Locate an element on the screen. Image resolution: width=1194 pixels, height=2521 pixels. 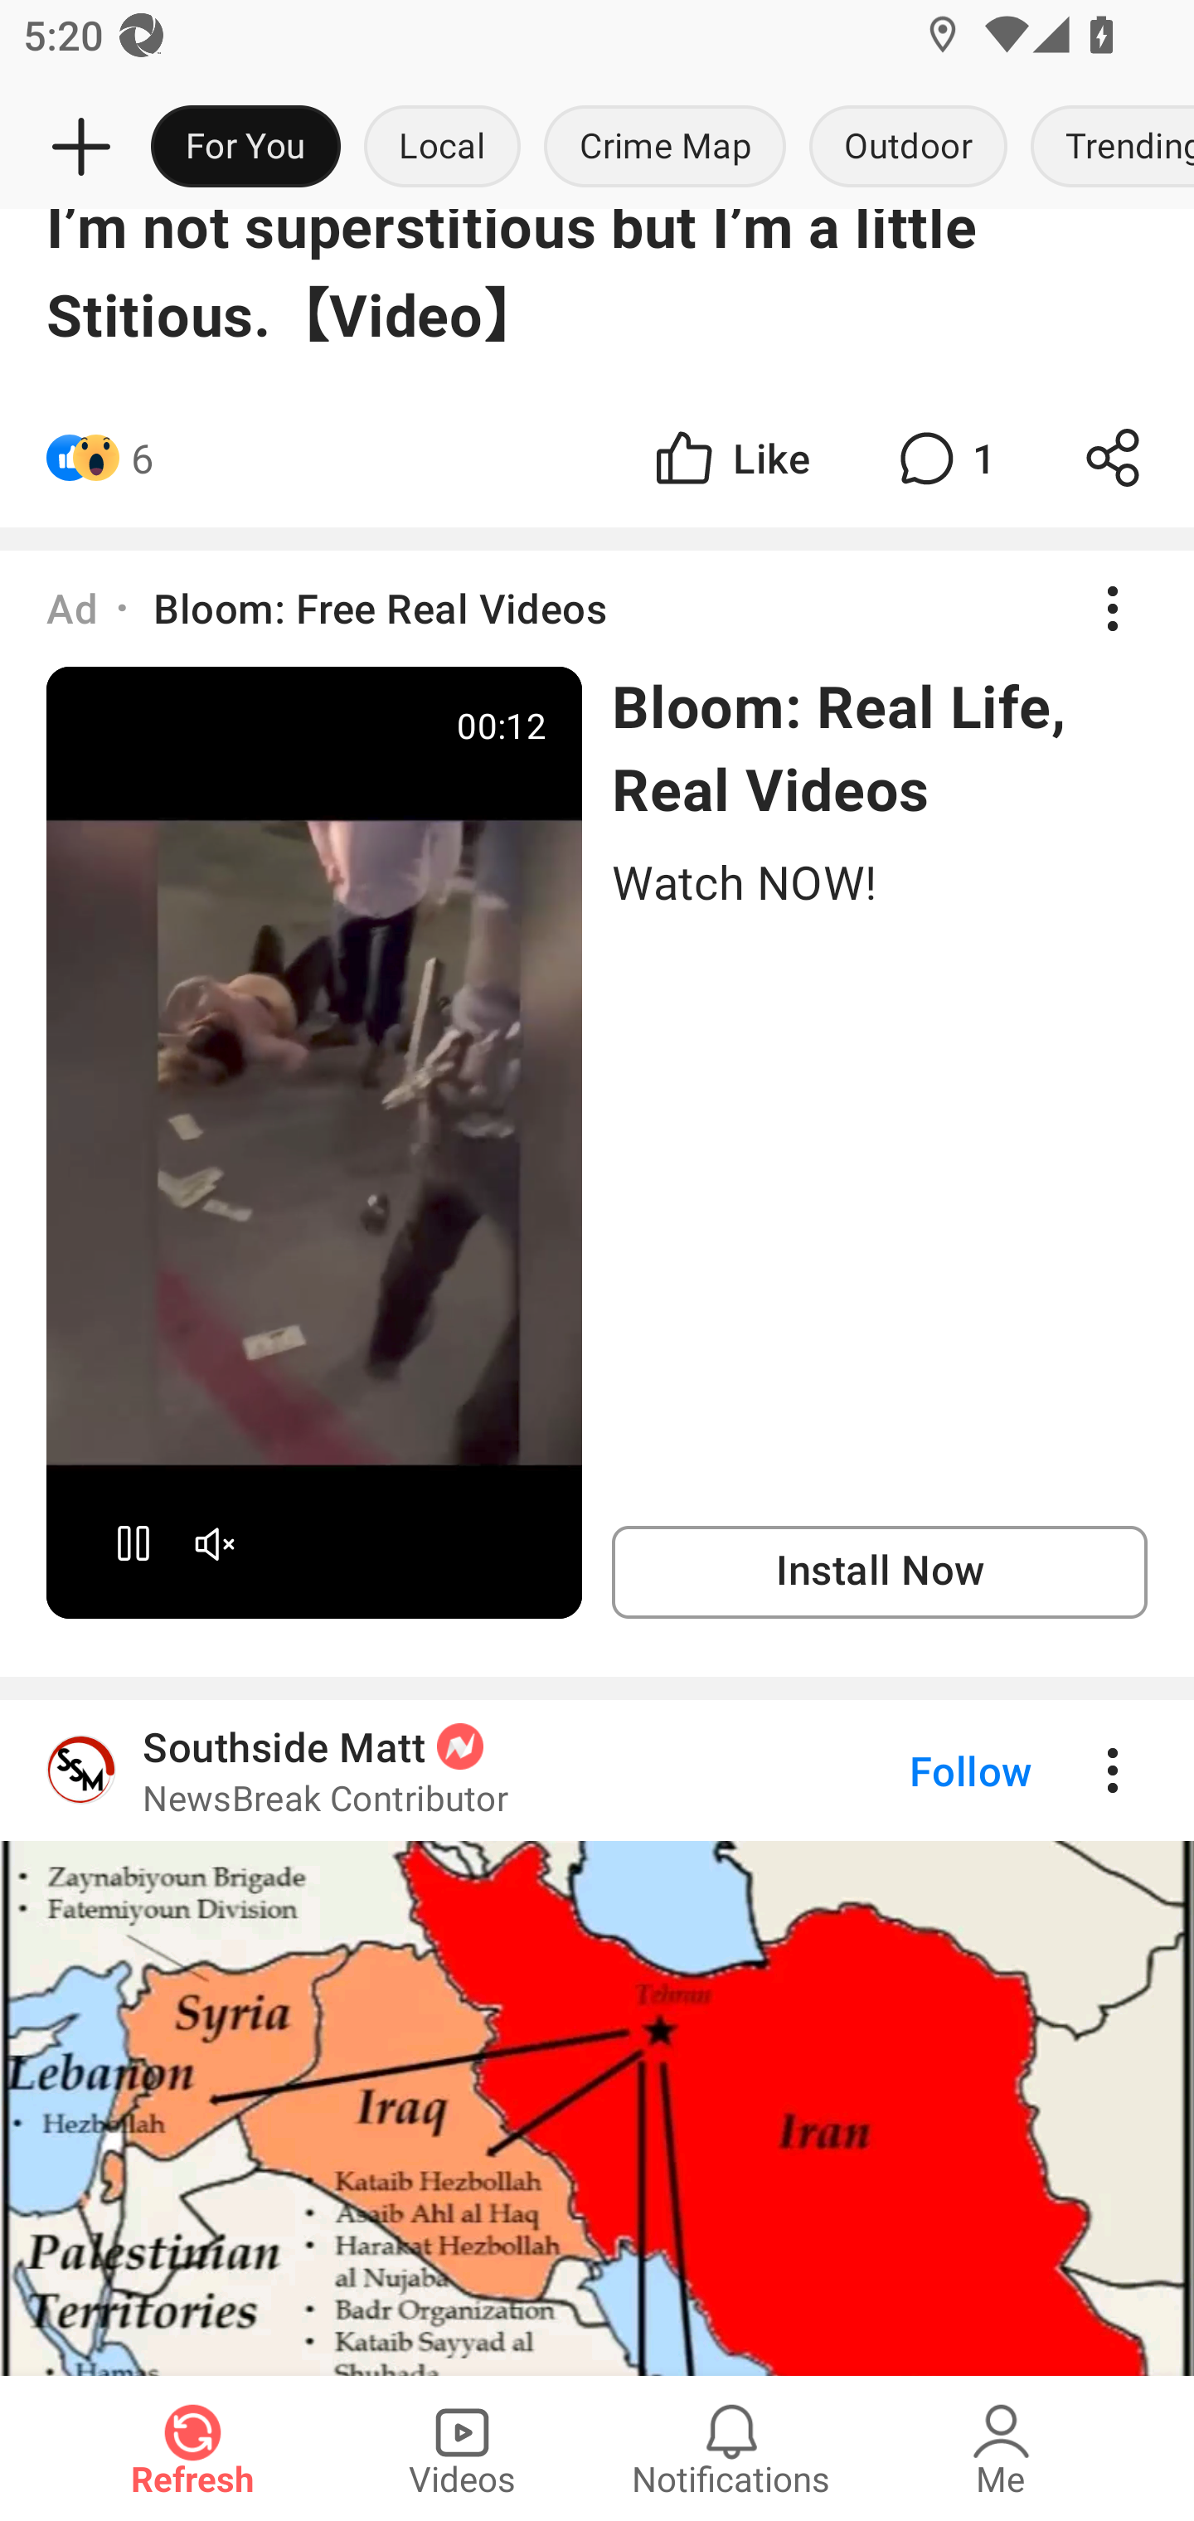
6 is located at coordinates (143, 458).